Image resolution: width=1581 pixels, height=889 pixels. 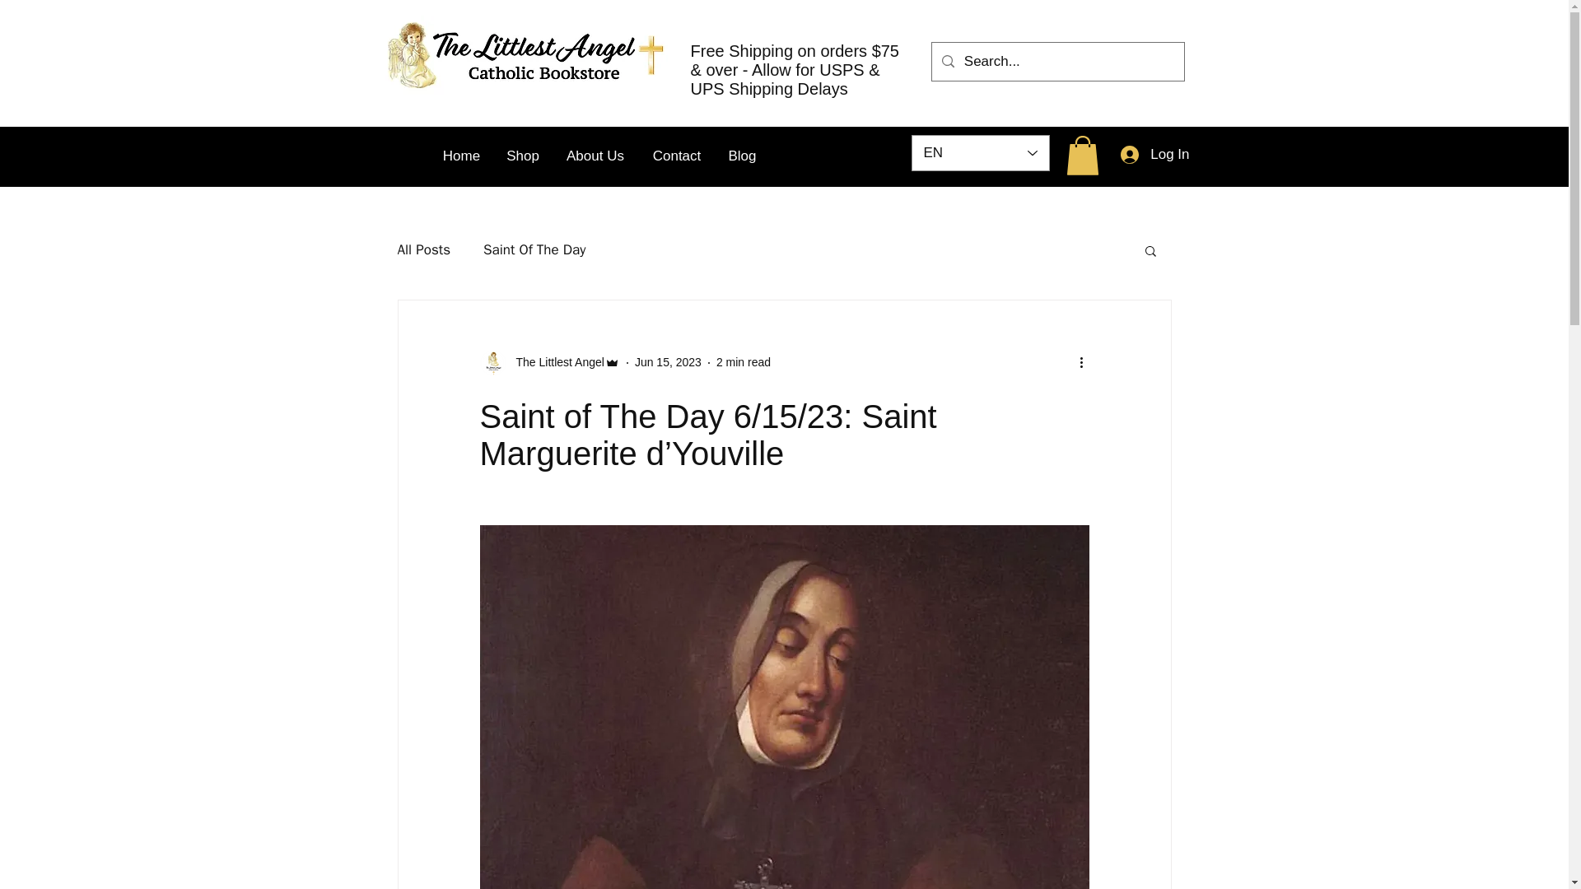 I want to click on The Littlest Angel, so click(x=555, y=362).